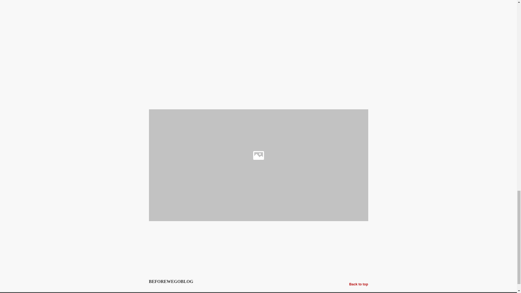 The image size is (521, 293). What do you see at coordinates (359, 284) in the screenshot?
I see `Back to top` at bounding box center [359, 284].